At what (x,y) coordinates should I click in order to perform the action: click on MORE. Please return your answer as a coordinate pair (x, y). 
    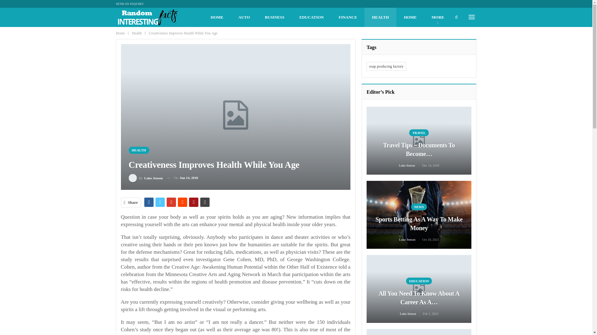
    Looking at the image, I should click on (437, 17).